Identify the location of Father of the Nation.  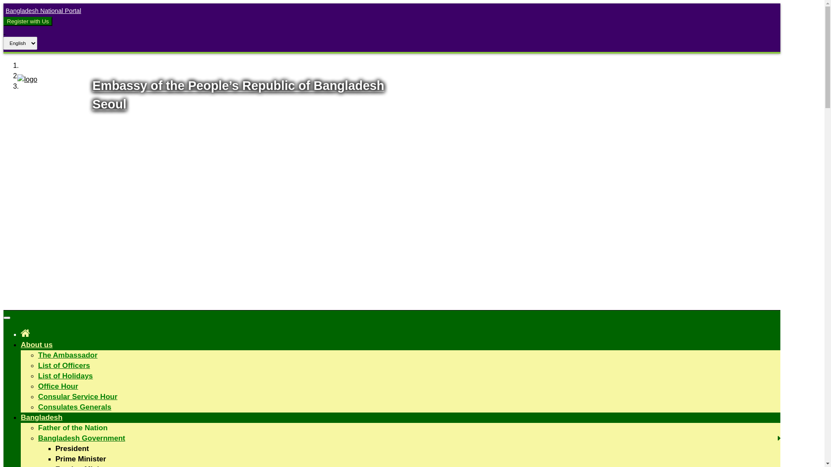
(73, 428).